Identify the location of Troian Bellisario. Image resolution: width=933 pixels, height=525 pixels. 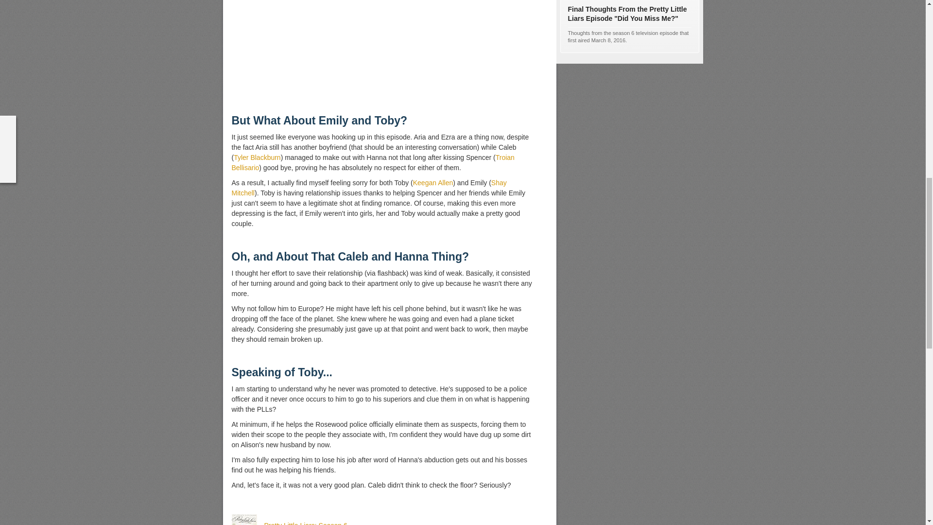
(372, 162).